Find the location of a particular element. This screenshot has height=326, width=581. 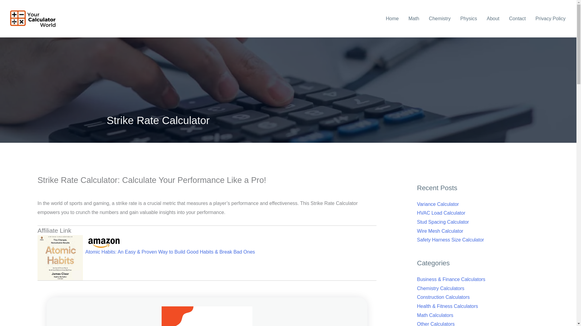

Chemistry is located at coordinates (440, 19).